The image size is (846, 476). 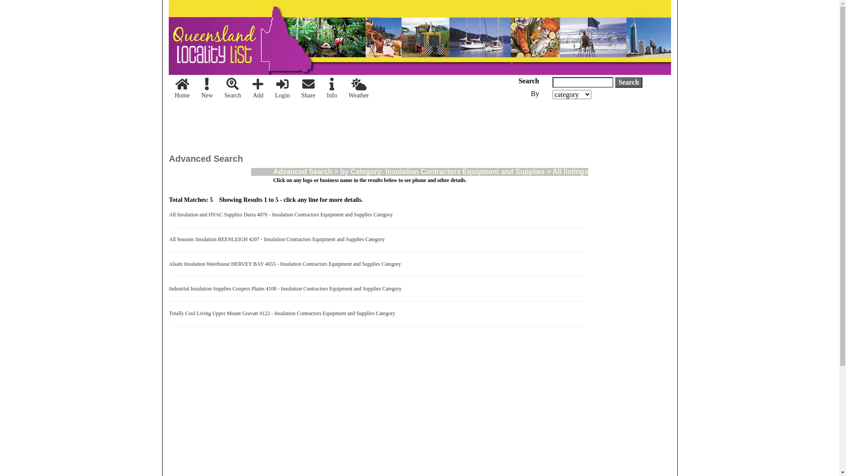 What do you see at coordinates (629, 82) in the screenshot?
I see `Search` at bounding box center [629, 82].